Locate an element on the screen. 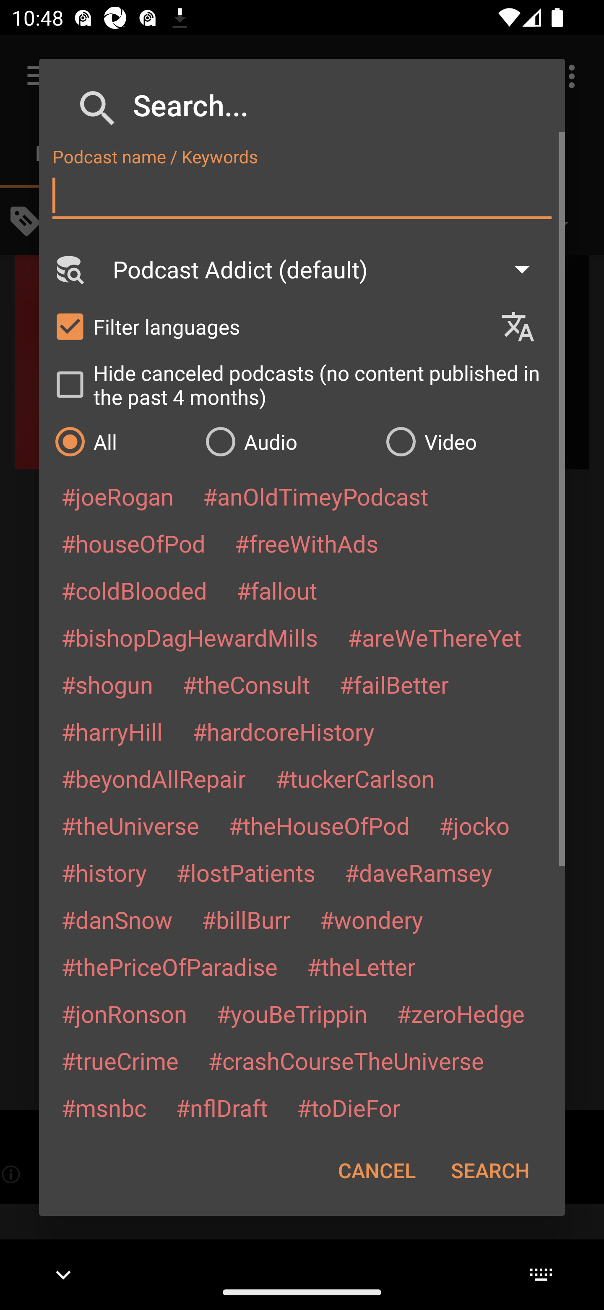 The height and width of the screenshot is (1310, 604). Search Engine is located at coordinates (69, 269).